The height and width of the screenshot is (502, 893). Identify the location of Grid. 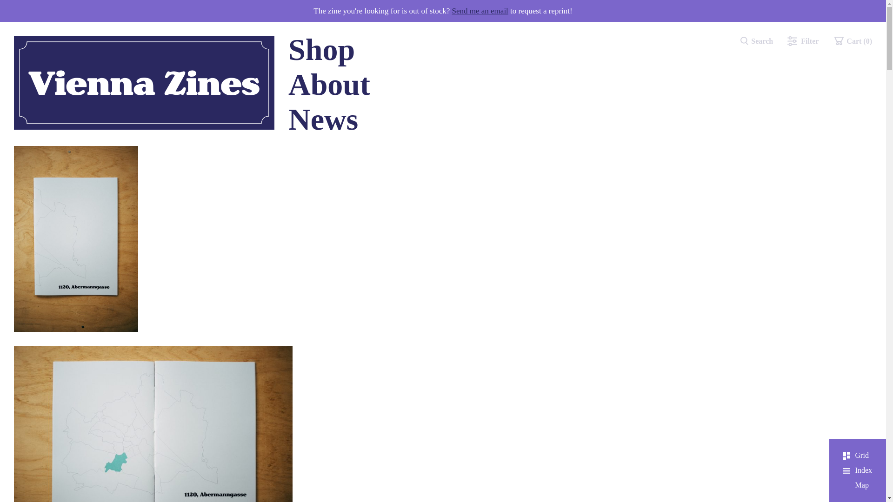
(856, 456).